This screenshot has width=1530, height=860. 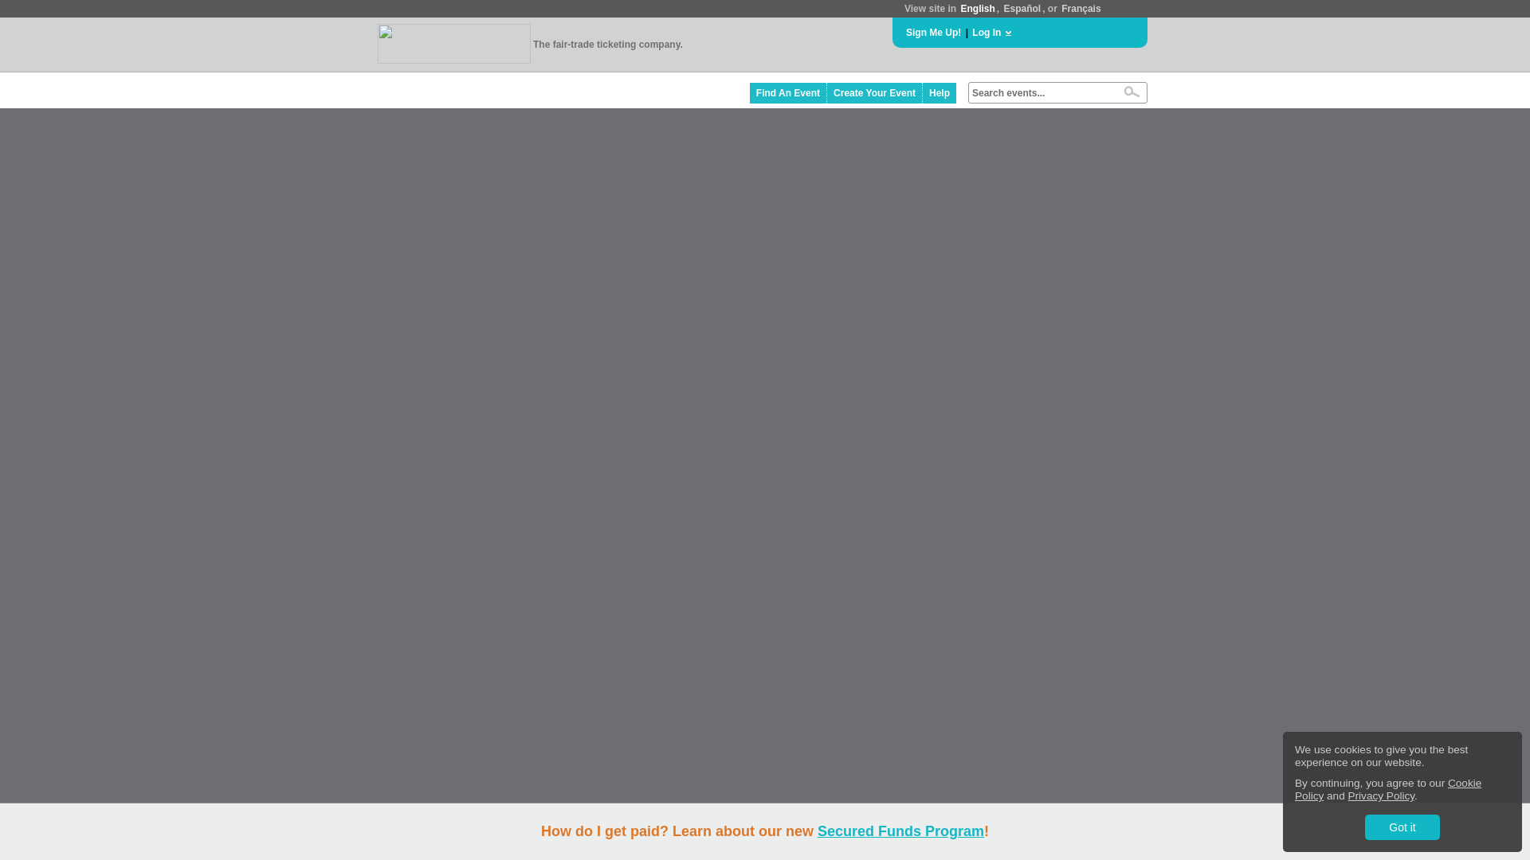 I want to click on Search events..., so click(x=1042, y=93).